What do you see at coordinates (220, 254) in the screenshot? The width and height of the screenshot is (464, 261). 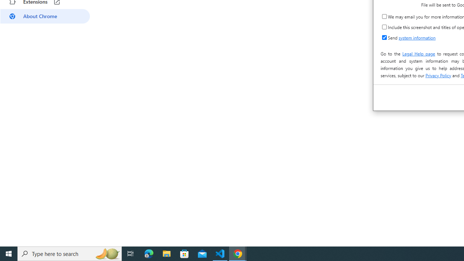 I see `Visual Studio Code - 1 running window` at bounding box center [220, 254].